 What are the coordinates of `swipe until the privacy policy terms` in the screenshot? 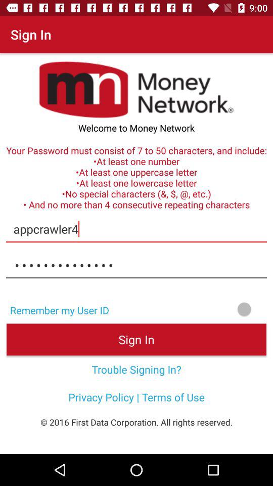 It's located at (136, 397).